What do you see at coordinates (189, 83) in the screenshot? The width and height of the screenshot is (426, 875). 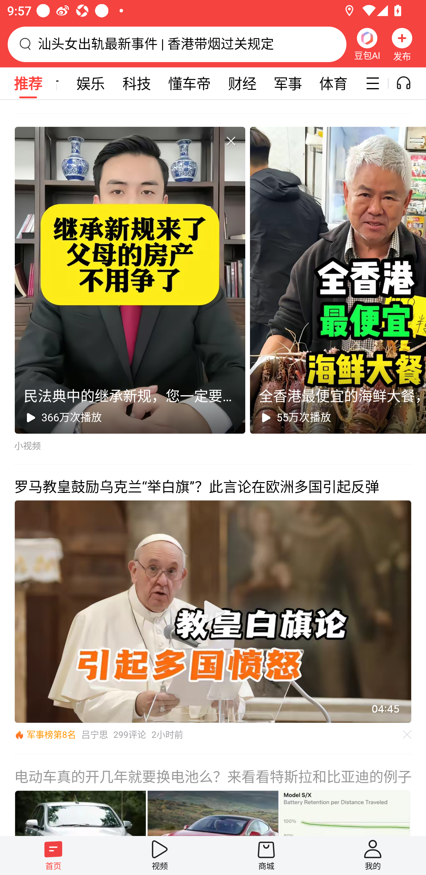 I see `懂车帝` at bounding box center [189, 83].